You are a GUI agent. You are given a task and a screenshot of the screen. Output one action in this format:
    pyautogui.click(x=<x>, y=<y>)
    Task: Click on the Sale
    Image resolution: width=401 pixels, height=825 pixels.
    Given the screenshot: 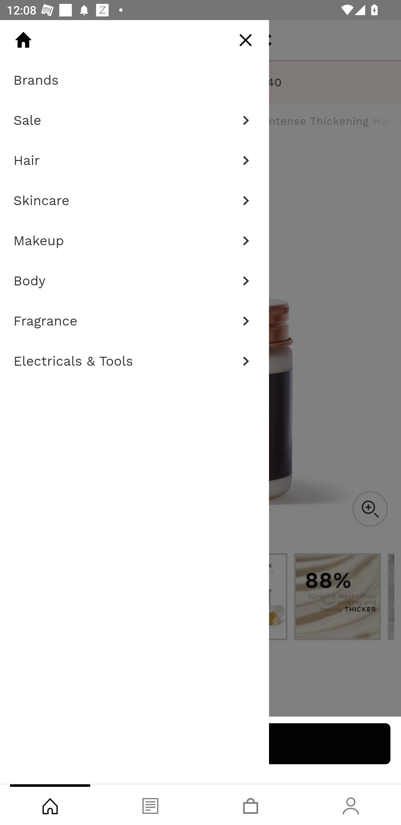 What is the action you would take?
    pyautogui.click(x=135, y=120)
    